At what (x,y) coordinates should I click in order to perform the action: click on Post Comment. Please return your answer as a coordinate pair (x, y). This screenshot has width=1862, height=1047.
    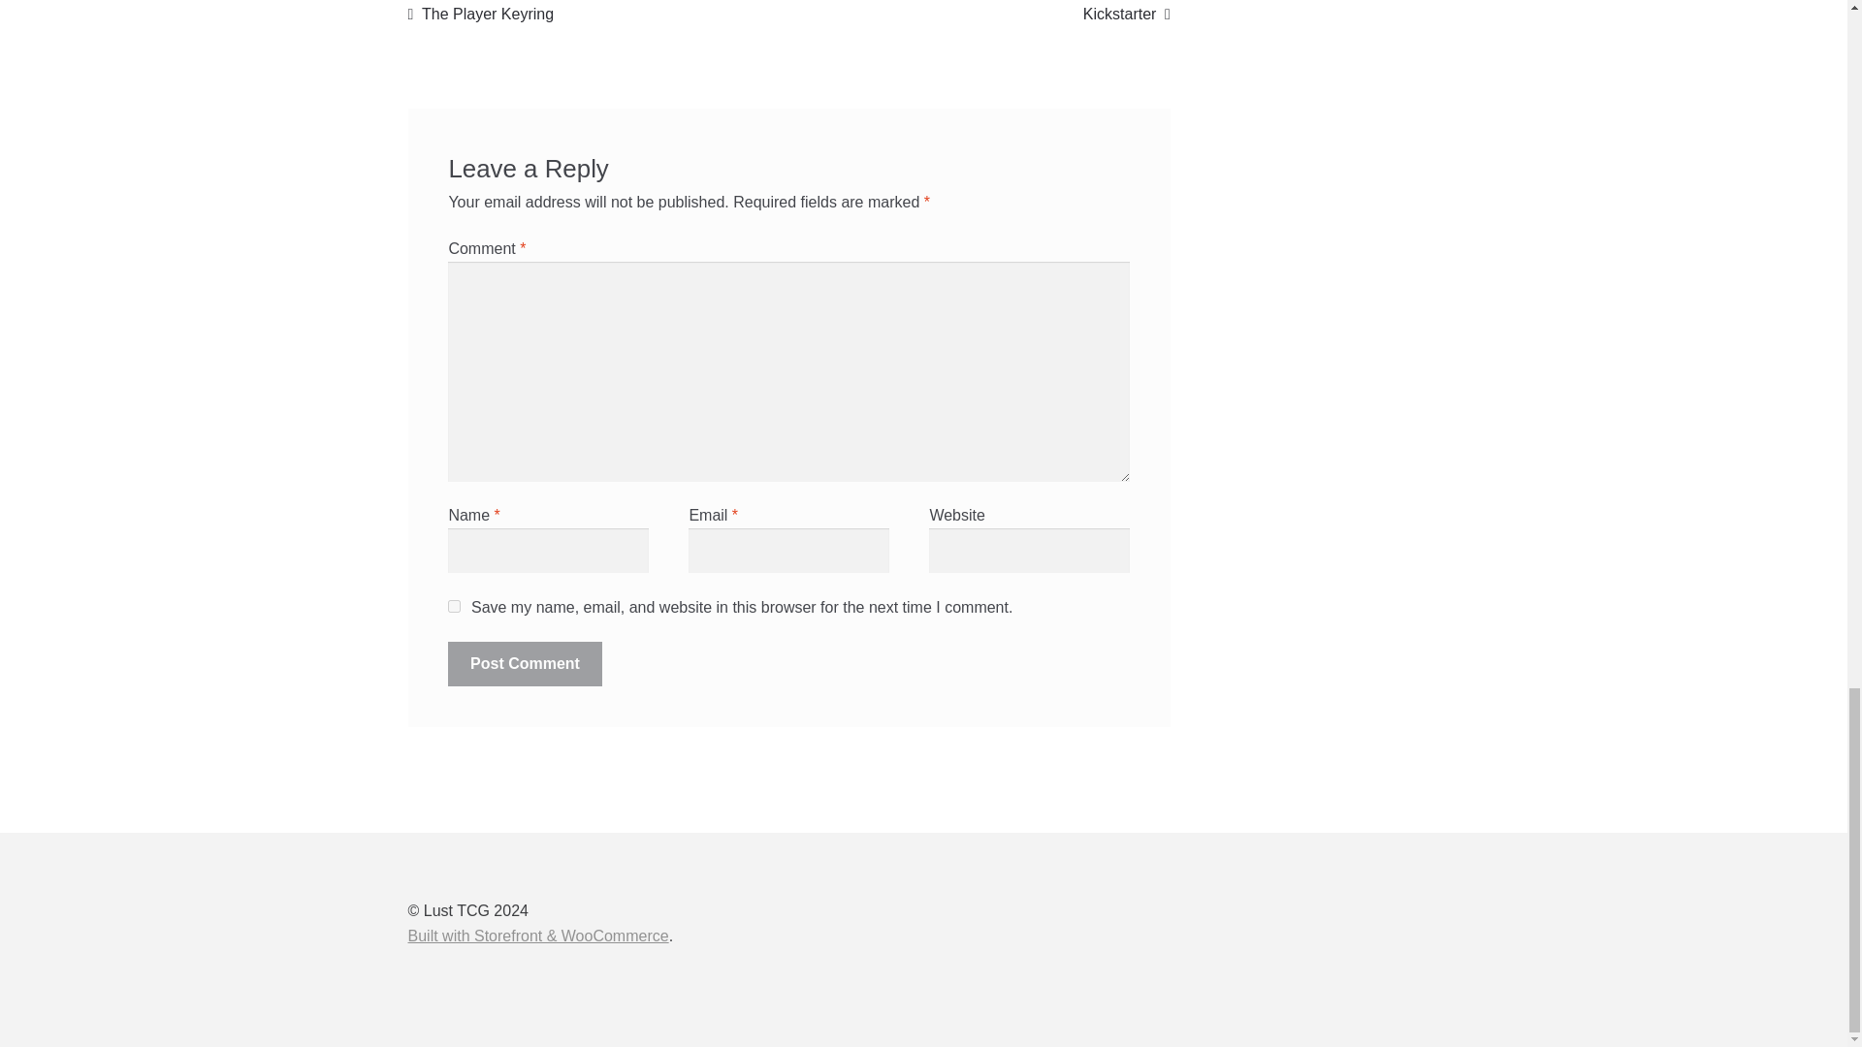
    Looking at the image, I should click on (481, 15).